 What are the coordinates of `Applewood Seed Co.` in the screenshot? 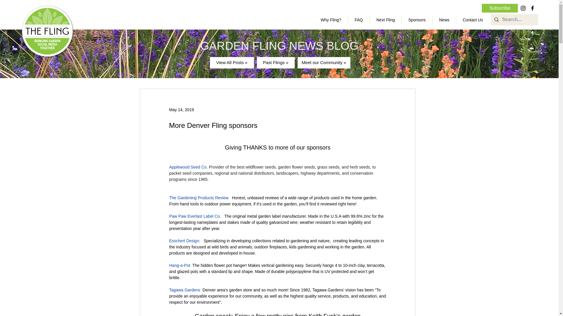 It's located at (188, 167).